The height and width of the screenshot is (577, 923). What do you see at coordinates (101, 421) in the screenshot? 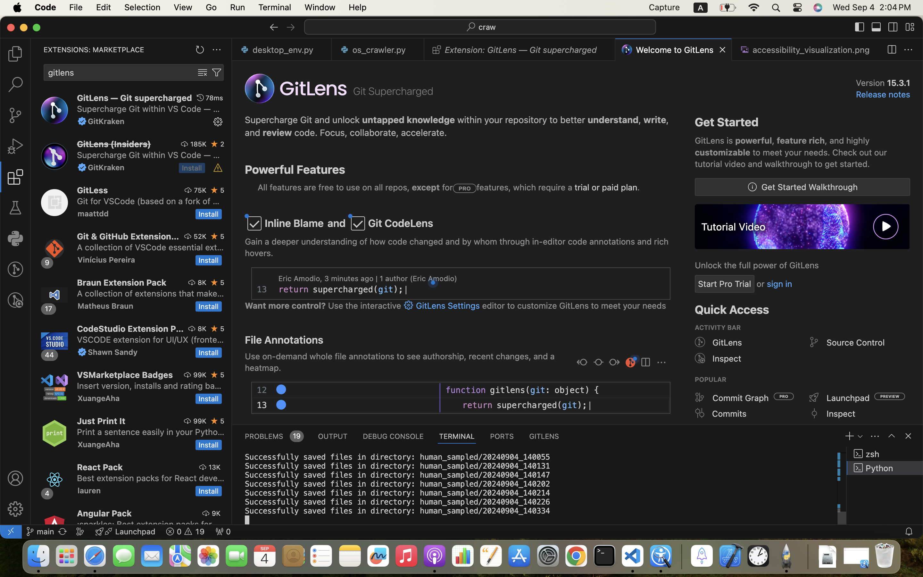
I see `Just Print It` at bounding box center [101, 421].